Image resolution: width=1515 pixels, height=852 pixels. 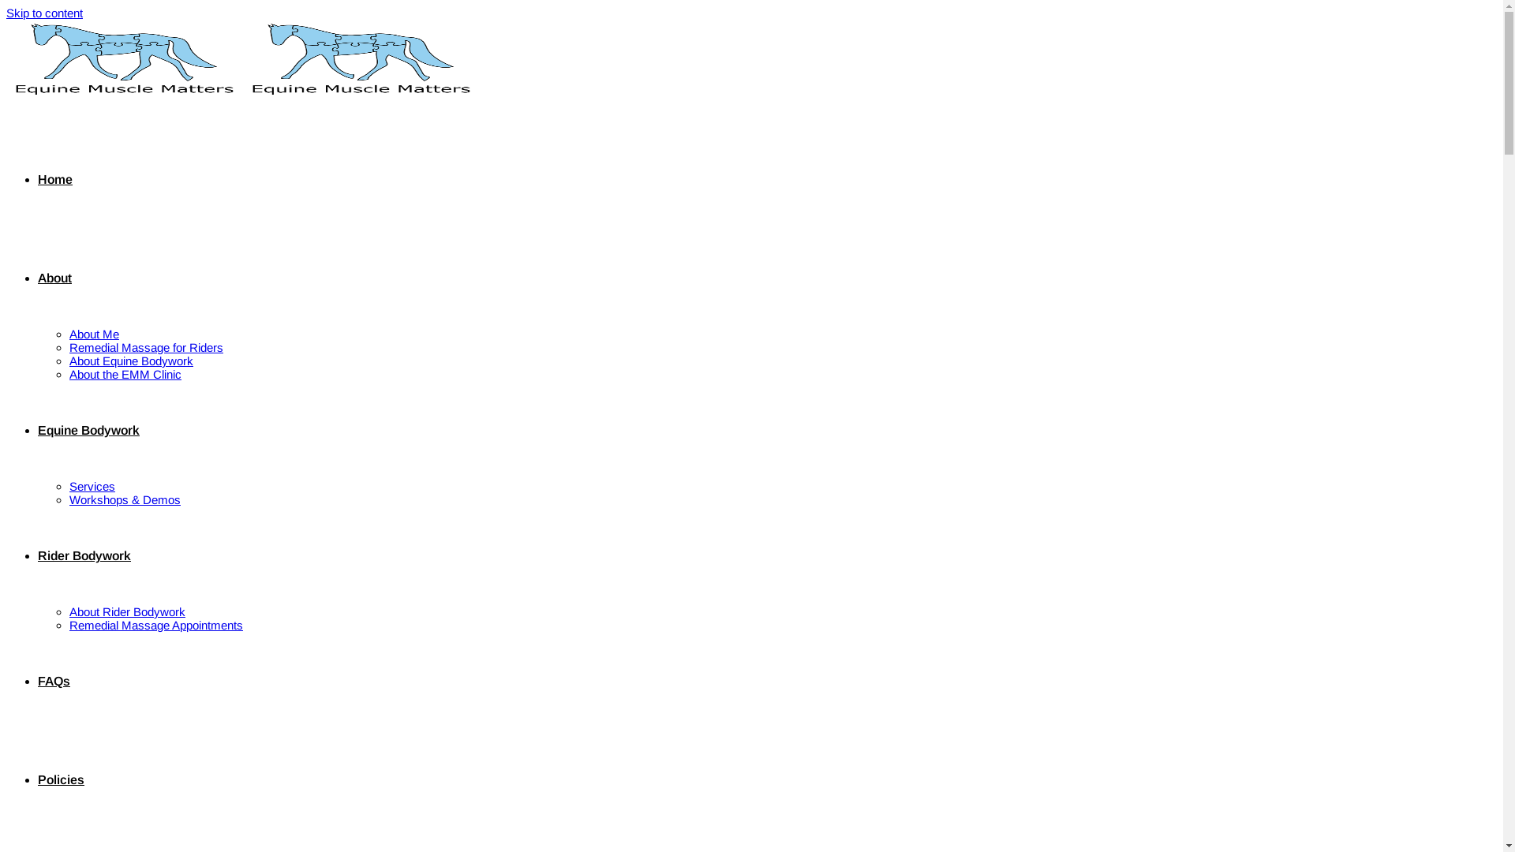 I want to click on Skip to content, so click(x=44, y=13).